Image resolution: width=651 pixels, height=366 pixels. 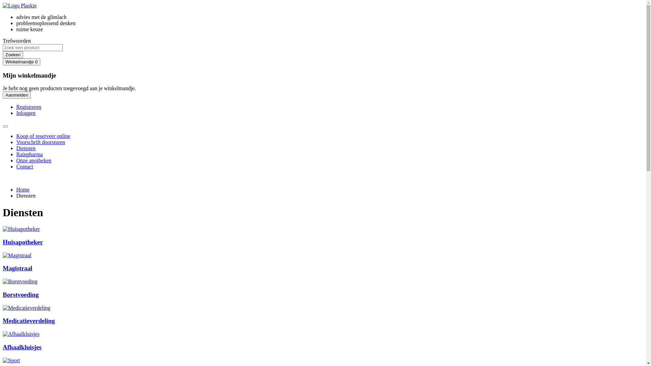 What do you see at coordinates (23, 190) in the screenshot?
I see `Home` at bounding box center [23, 190].